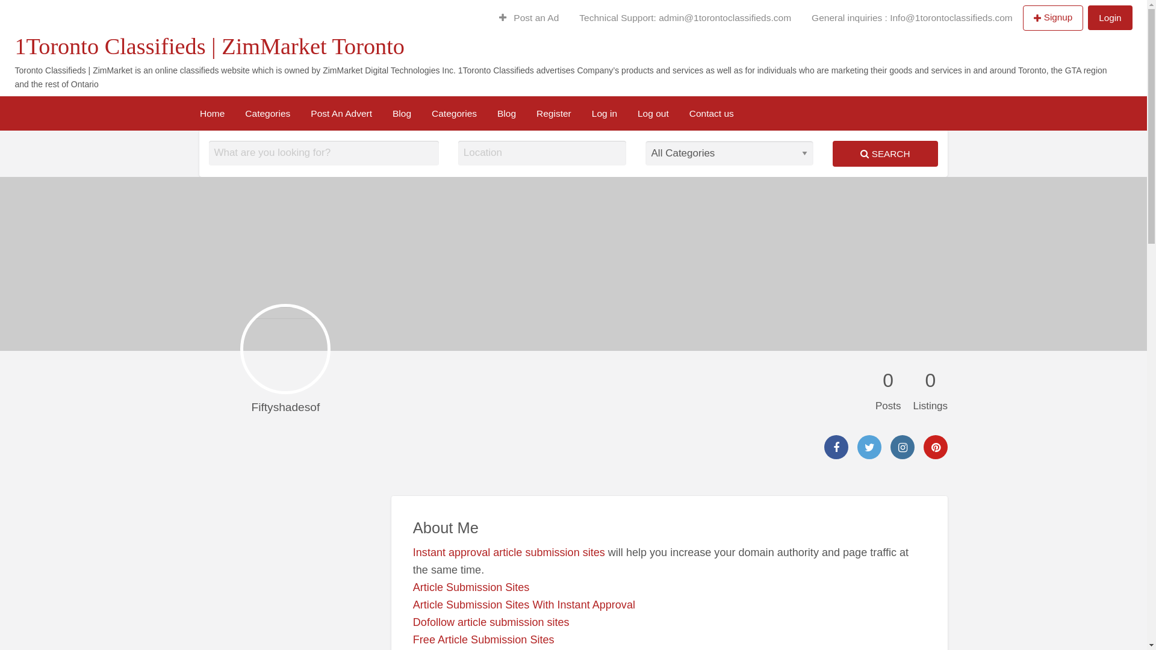 The height and width of the screenshot is (650, 1156). I want to click on Pinterest, so click(936, 447).